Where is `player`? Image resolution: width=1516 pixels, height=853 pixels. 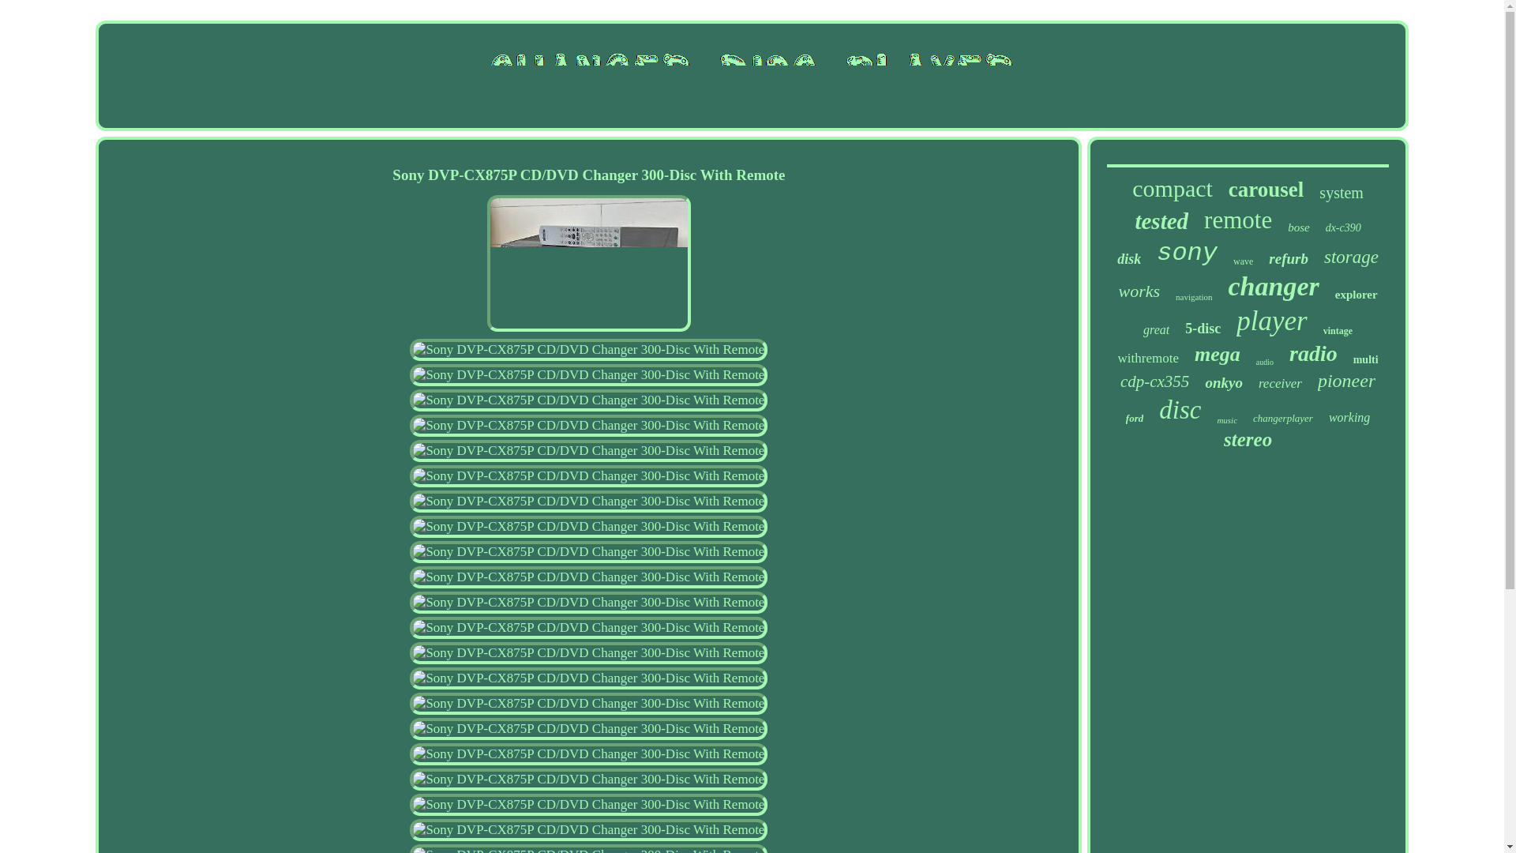
player is located at coordinates (1271, 321).